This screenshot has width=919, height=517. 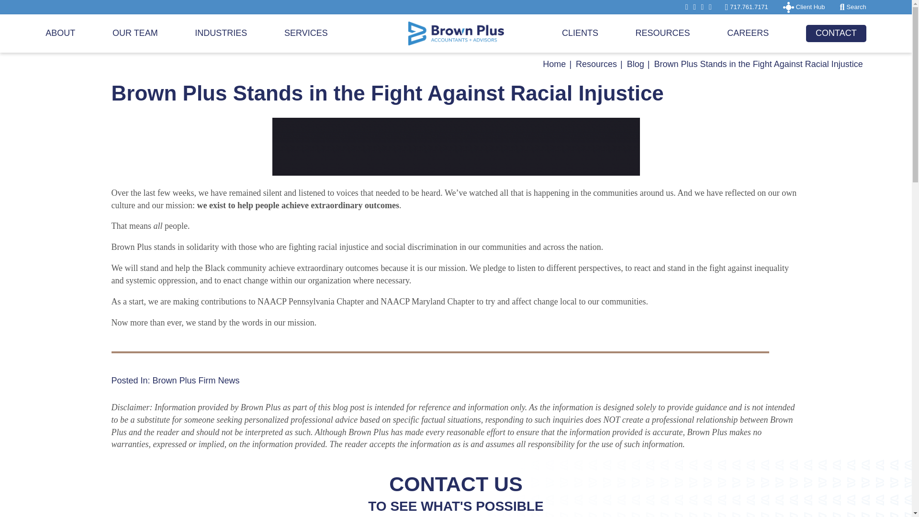 What do you see at coordinates (554, 64) in the screenshot?
I see `Home` at bounding box center [554, 64].